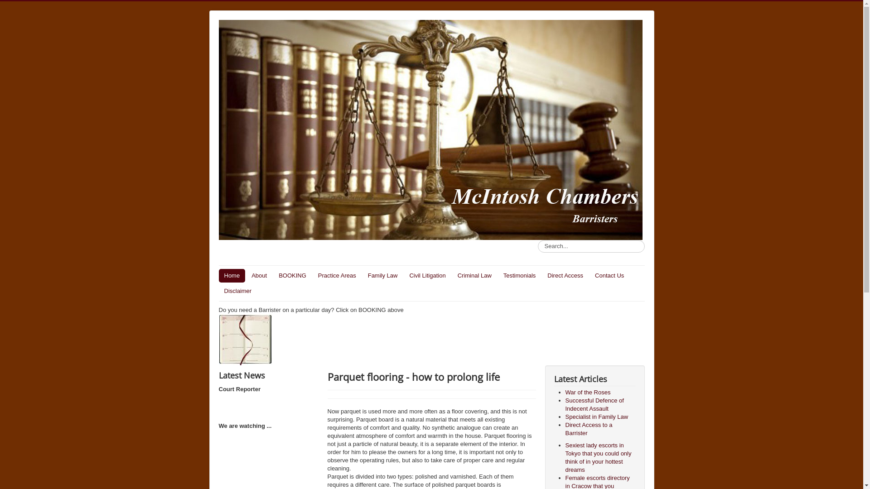 The height and width of the screenshot is (489, 870). I want to click on About, so click(259, 275).